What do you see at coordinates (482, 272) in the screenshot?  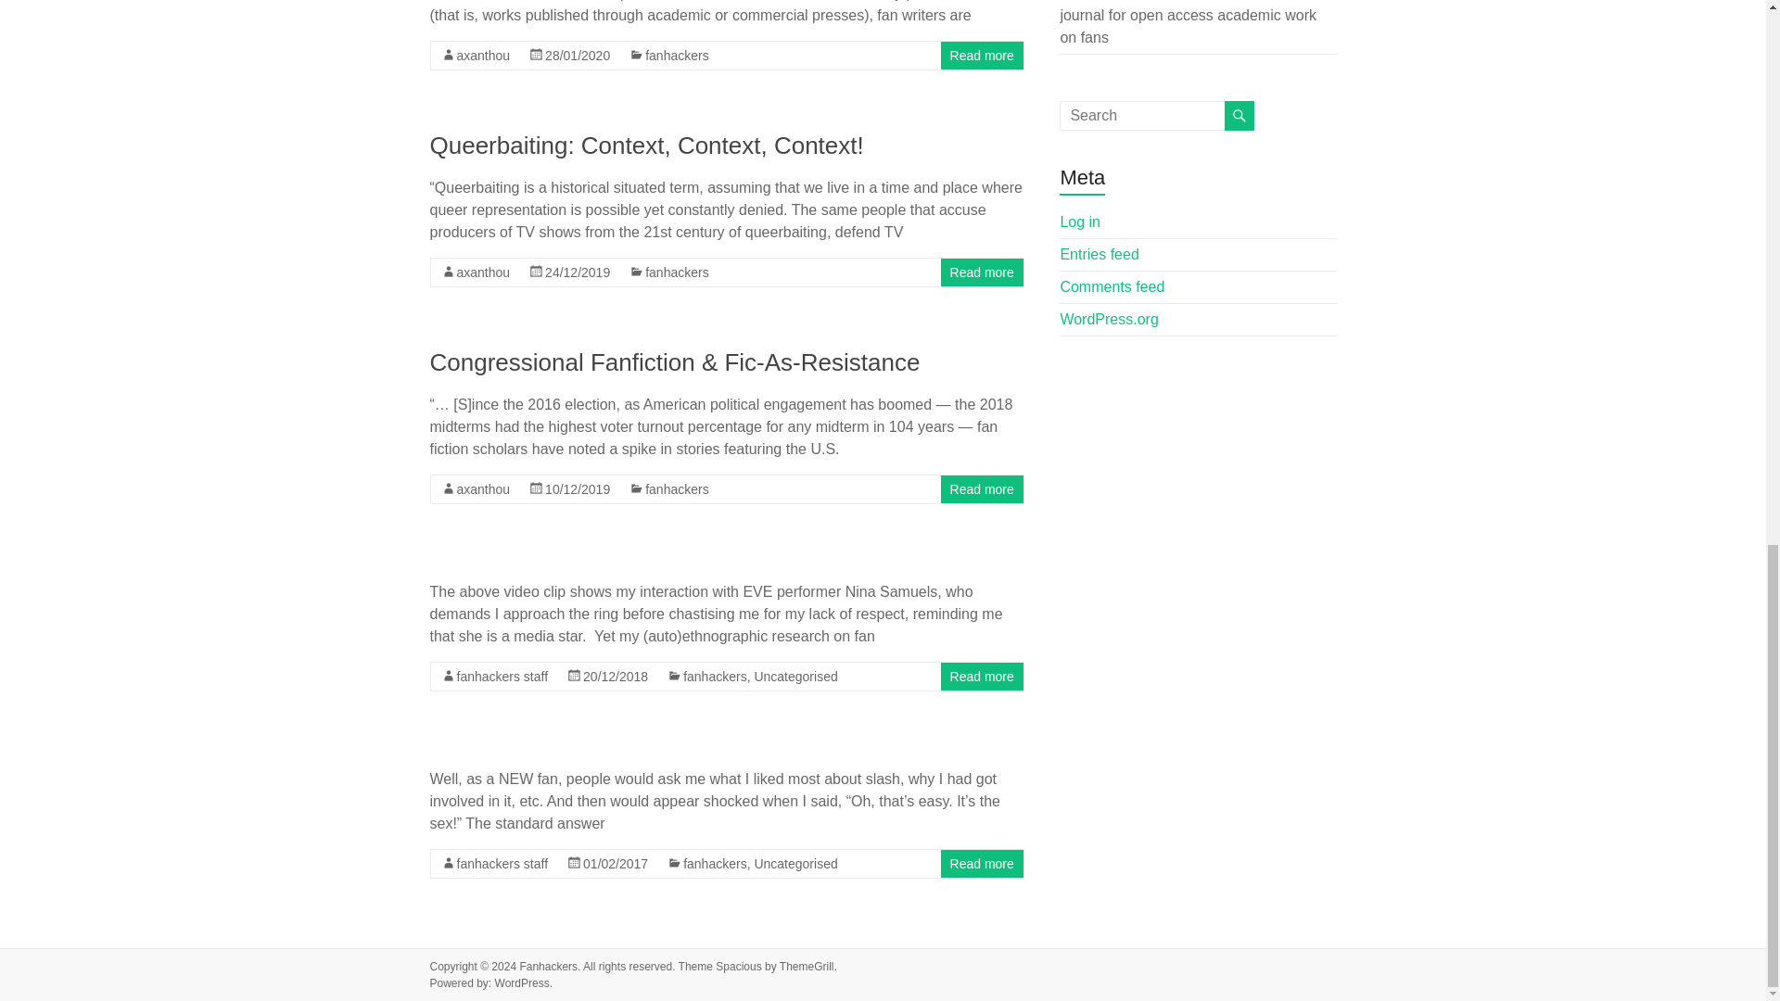 I see `axanthou` at bounding box center [482, 272].